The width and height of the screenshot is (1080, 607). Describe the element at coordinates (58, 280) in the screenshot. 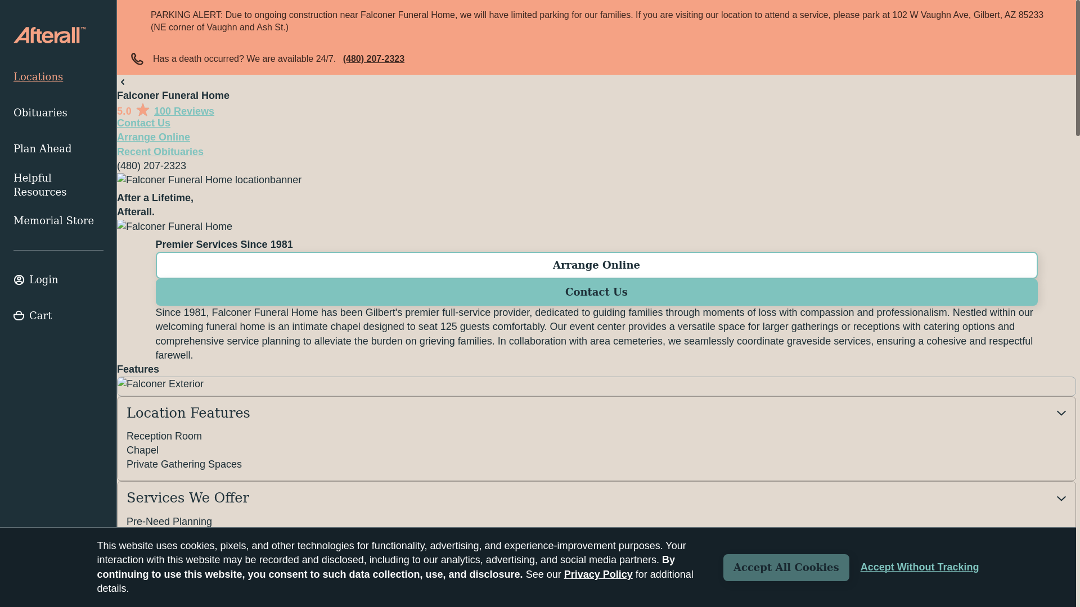

I see `Sign In` at that location.